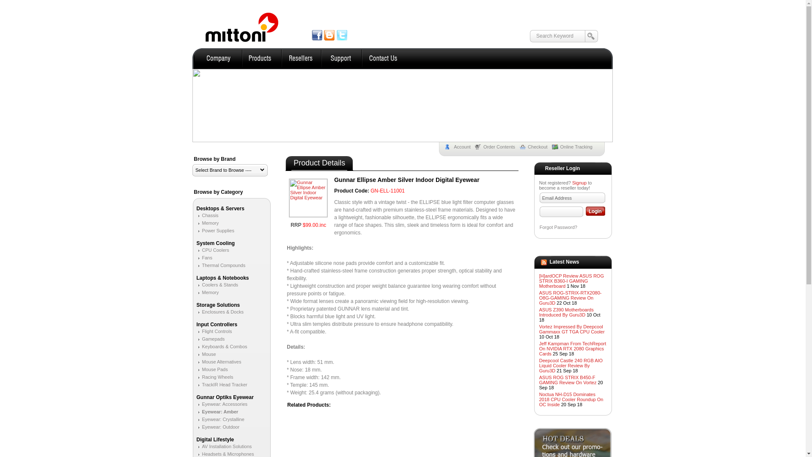  Describe the element at coordinates (206, 354) in the screenshot. I see `Mouse` at that location.